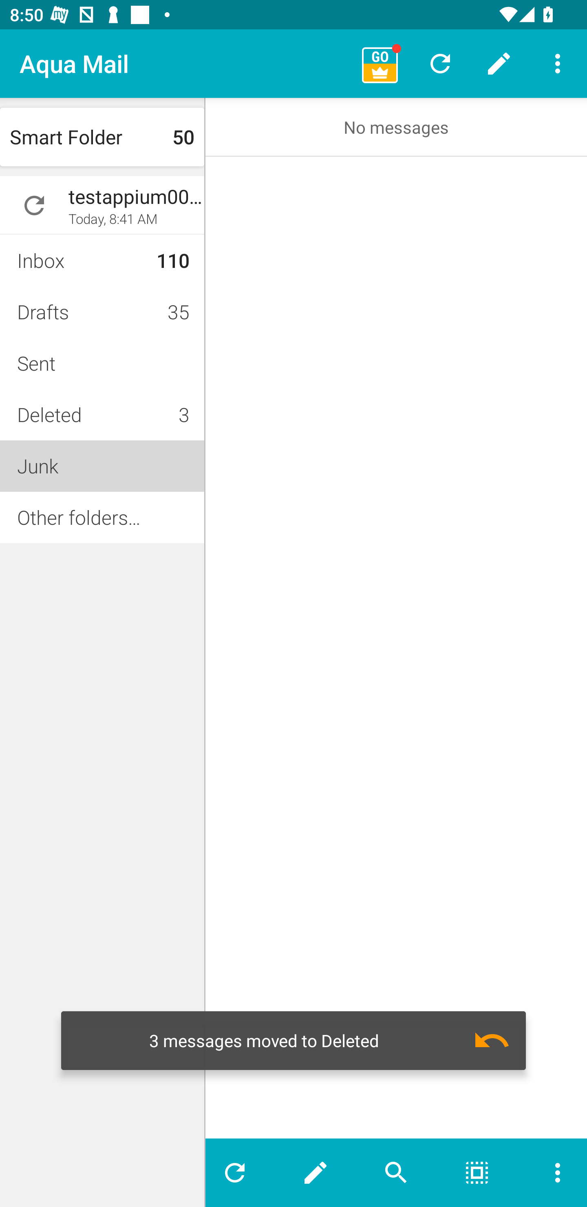 The height and width of the screenshot is (1207, 587). What do you see at coordinates (102, 517) in the screenshot?
I see `Other folders…` at bounding box center [102, 517].